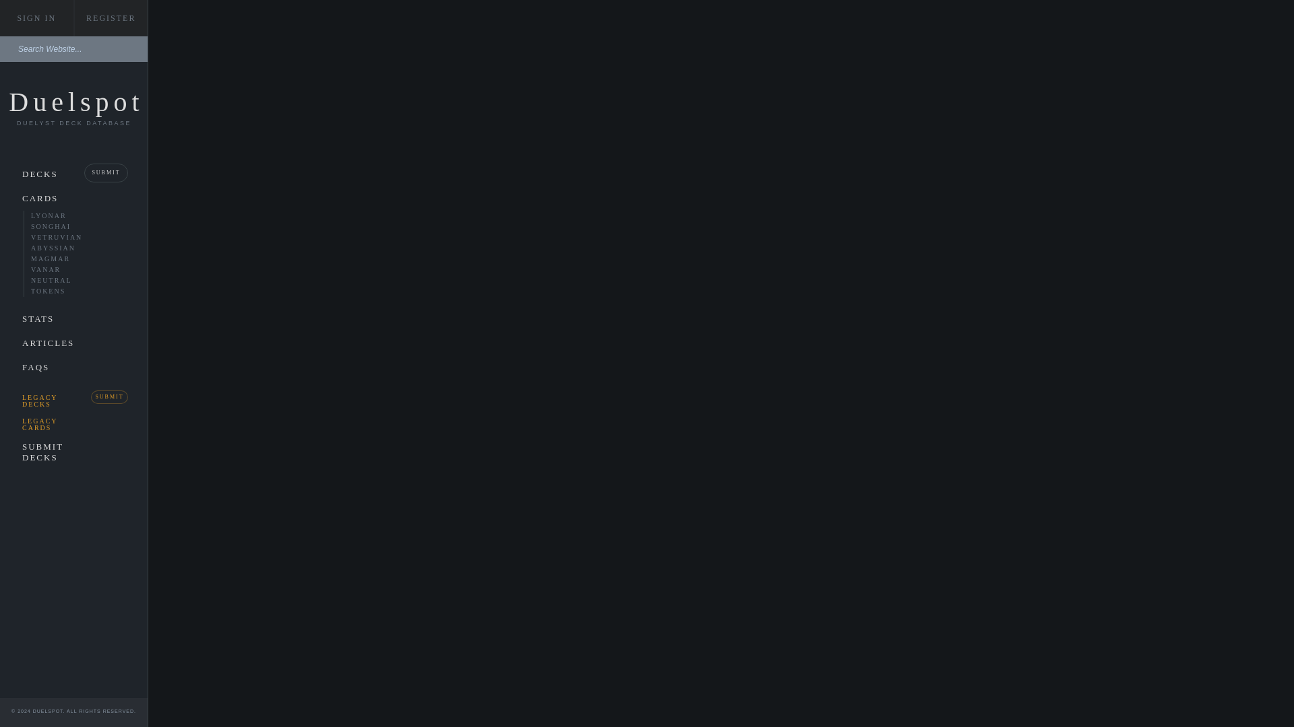 This screenshot has height=727, width=1294. I want to click on TOKENS, so click(60, 291).